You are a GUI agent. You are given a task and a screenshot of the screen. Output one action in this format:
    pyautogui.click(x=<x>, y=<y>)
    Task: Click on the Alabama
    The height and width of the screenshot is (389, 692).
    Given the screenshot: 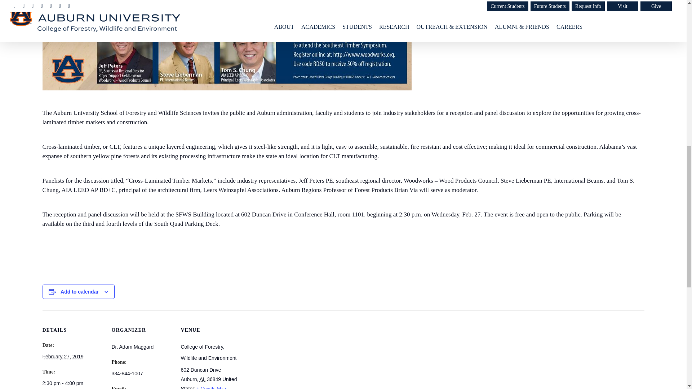 What is the action you would take?
    pyautogui.click(x=203, y=379)
    